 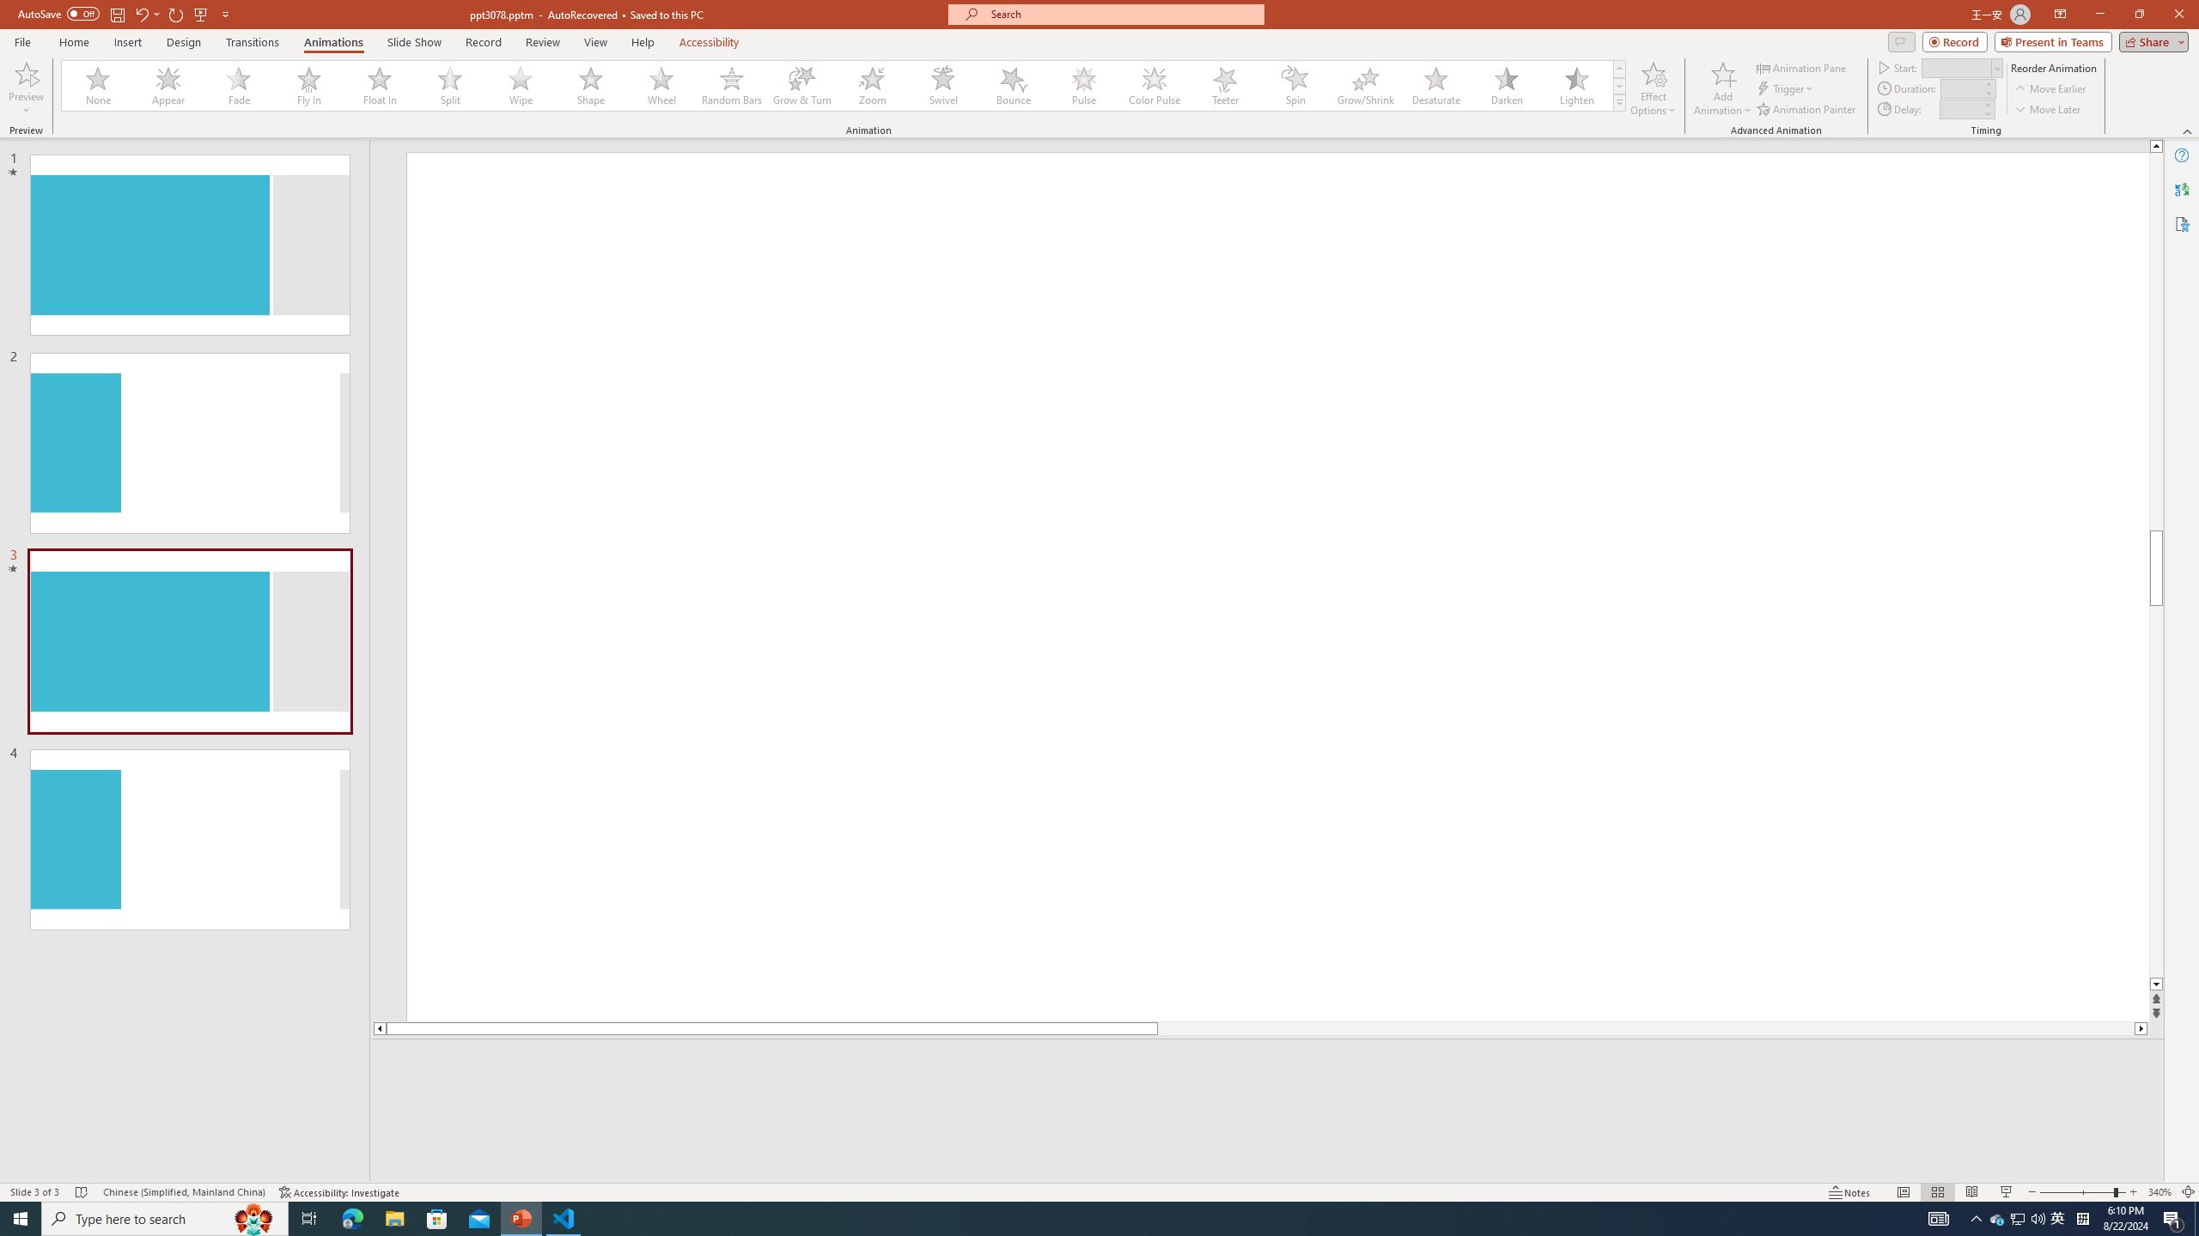 What do you see at coordinates (521, 86) in the screenshot?
I see `Wipe` at bounding box center [521, 86].